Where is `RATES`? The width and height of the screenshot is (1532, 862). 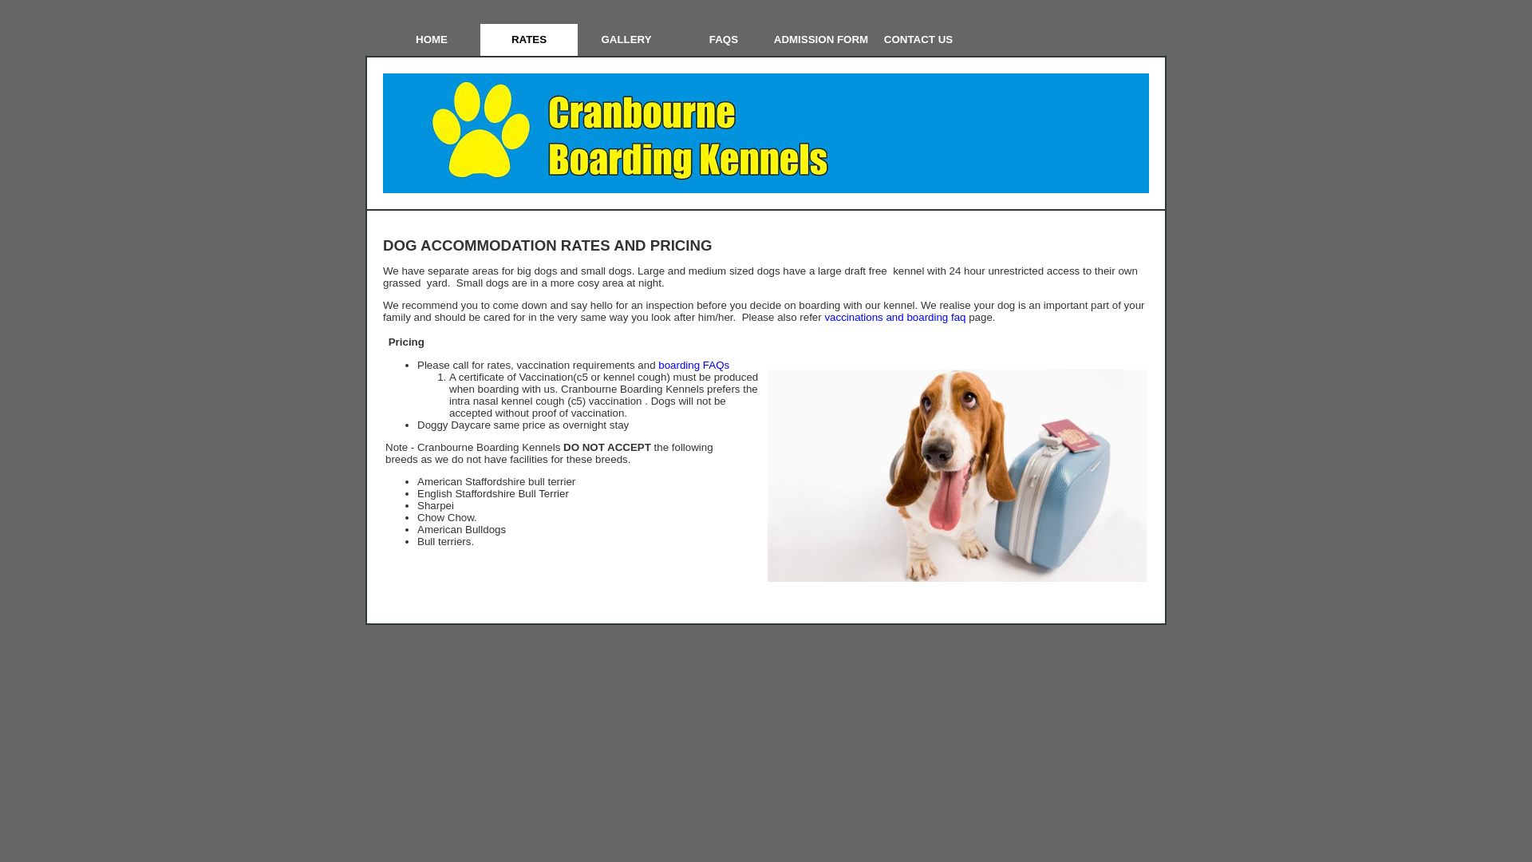 RATES is located at coordinates (529, 40).